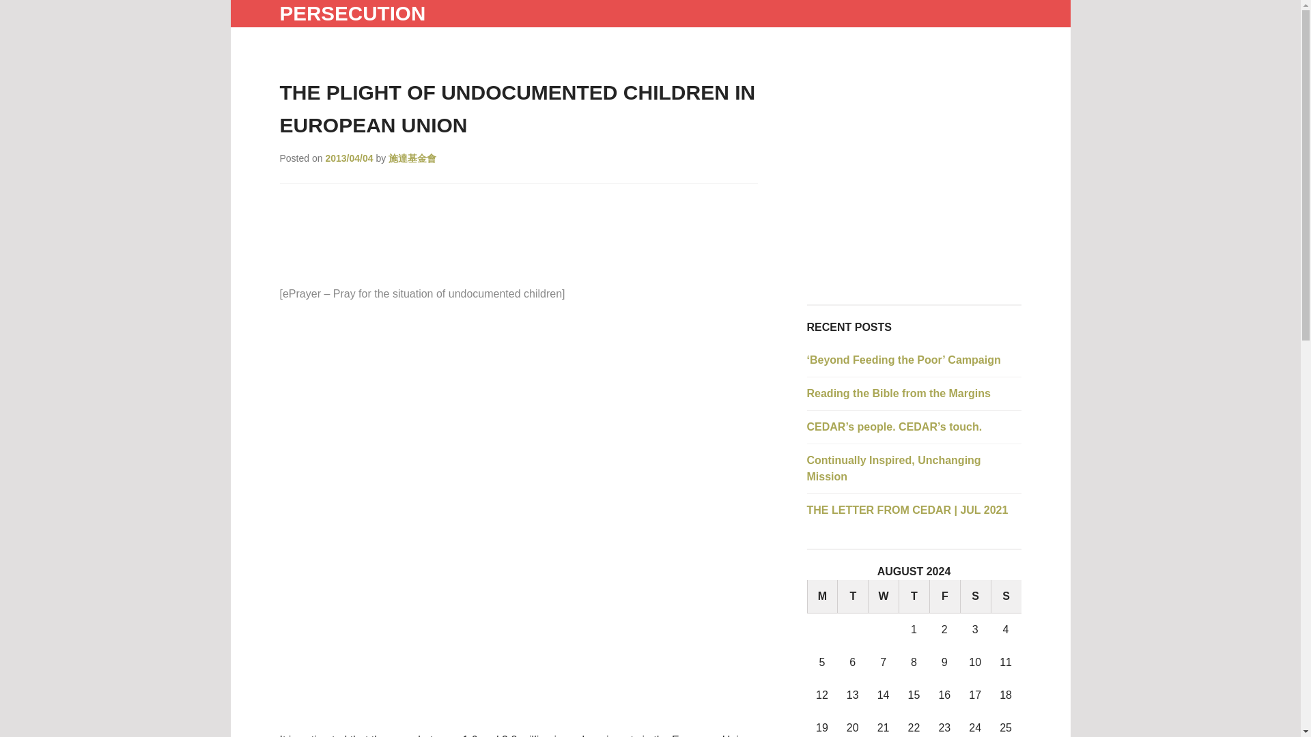 This screenshot has height=737, width=1311. What do you see at coordinates (518, 108) in the screenshot?
I see `THE PLIGHT OF UNDOCUMENTED CHILDREN IN EUROPEAN UNION` at bounding box center [518, 108].